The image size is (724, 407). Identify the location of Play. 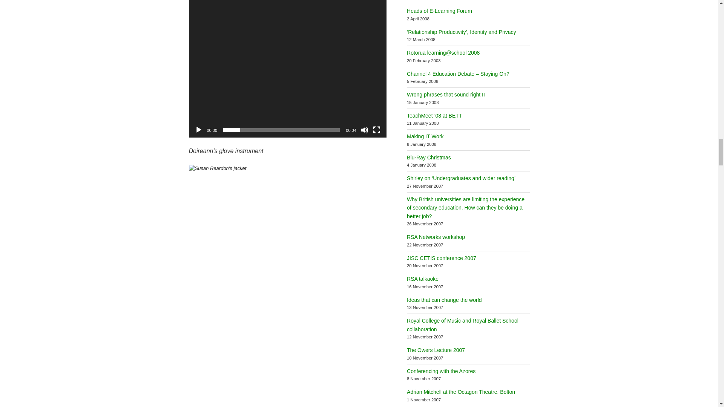
(198, 130).